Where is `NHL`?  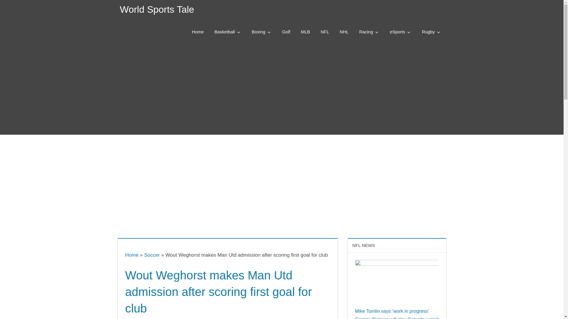
NHL is located at coordinates (344, 32).